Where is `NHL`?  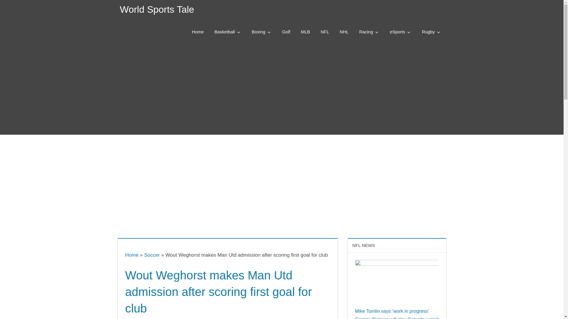
NHL is located at coordinates (344, 32).